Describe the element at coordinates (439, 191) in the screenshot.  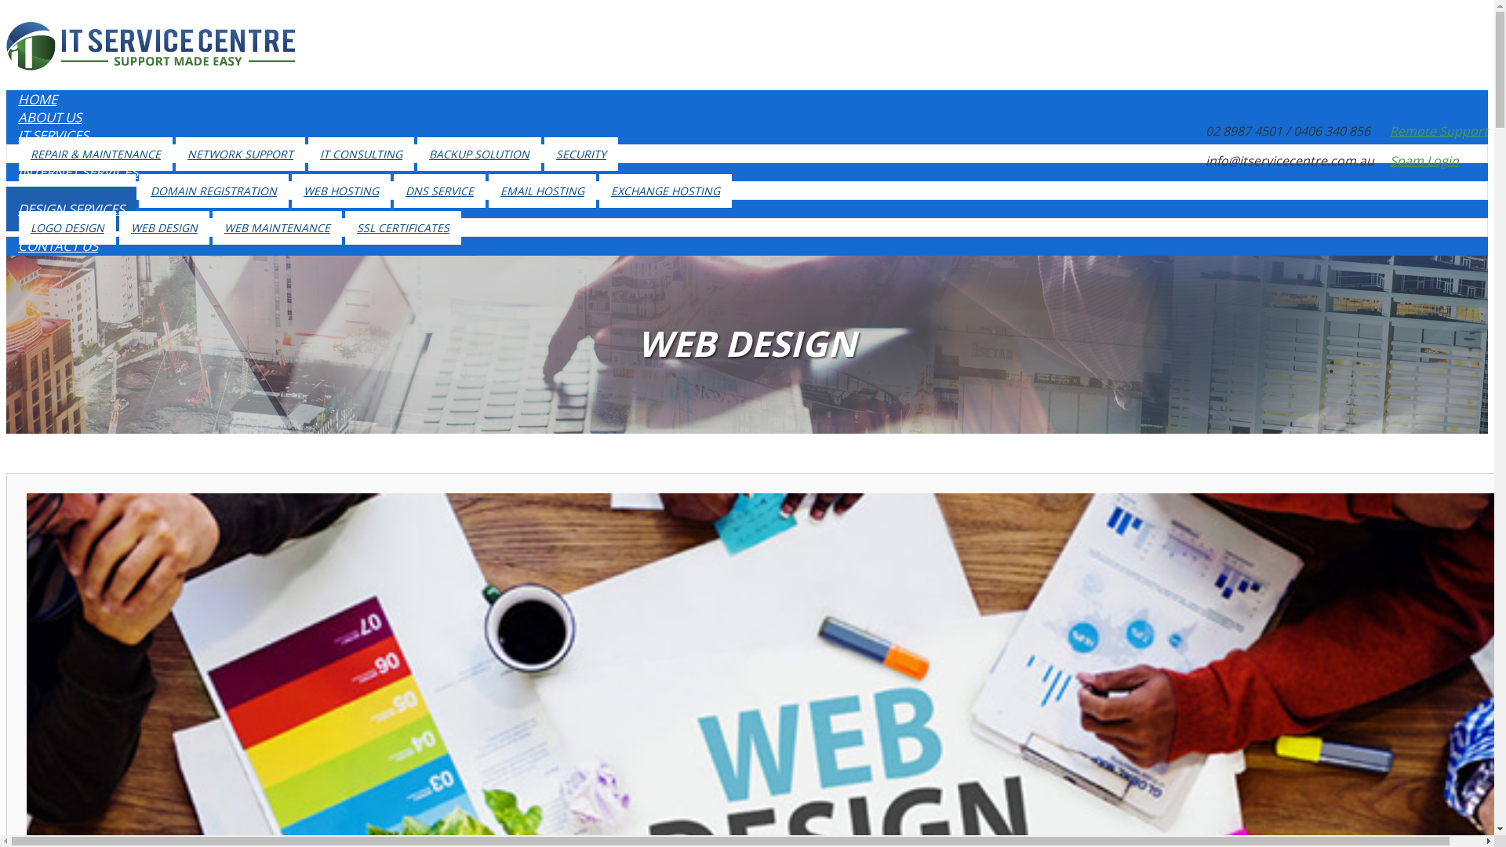
I see `DNS SERVICE` at that location.